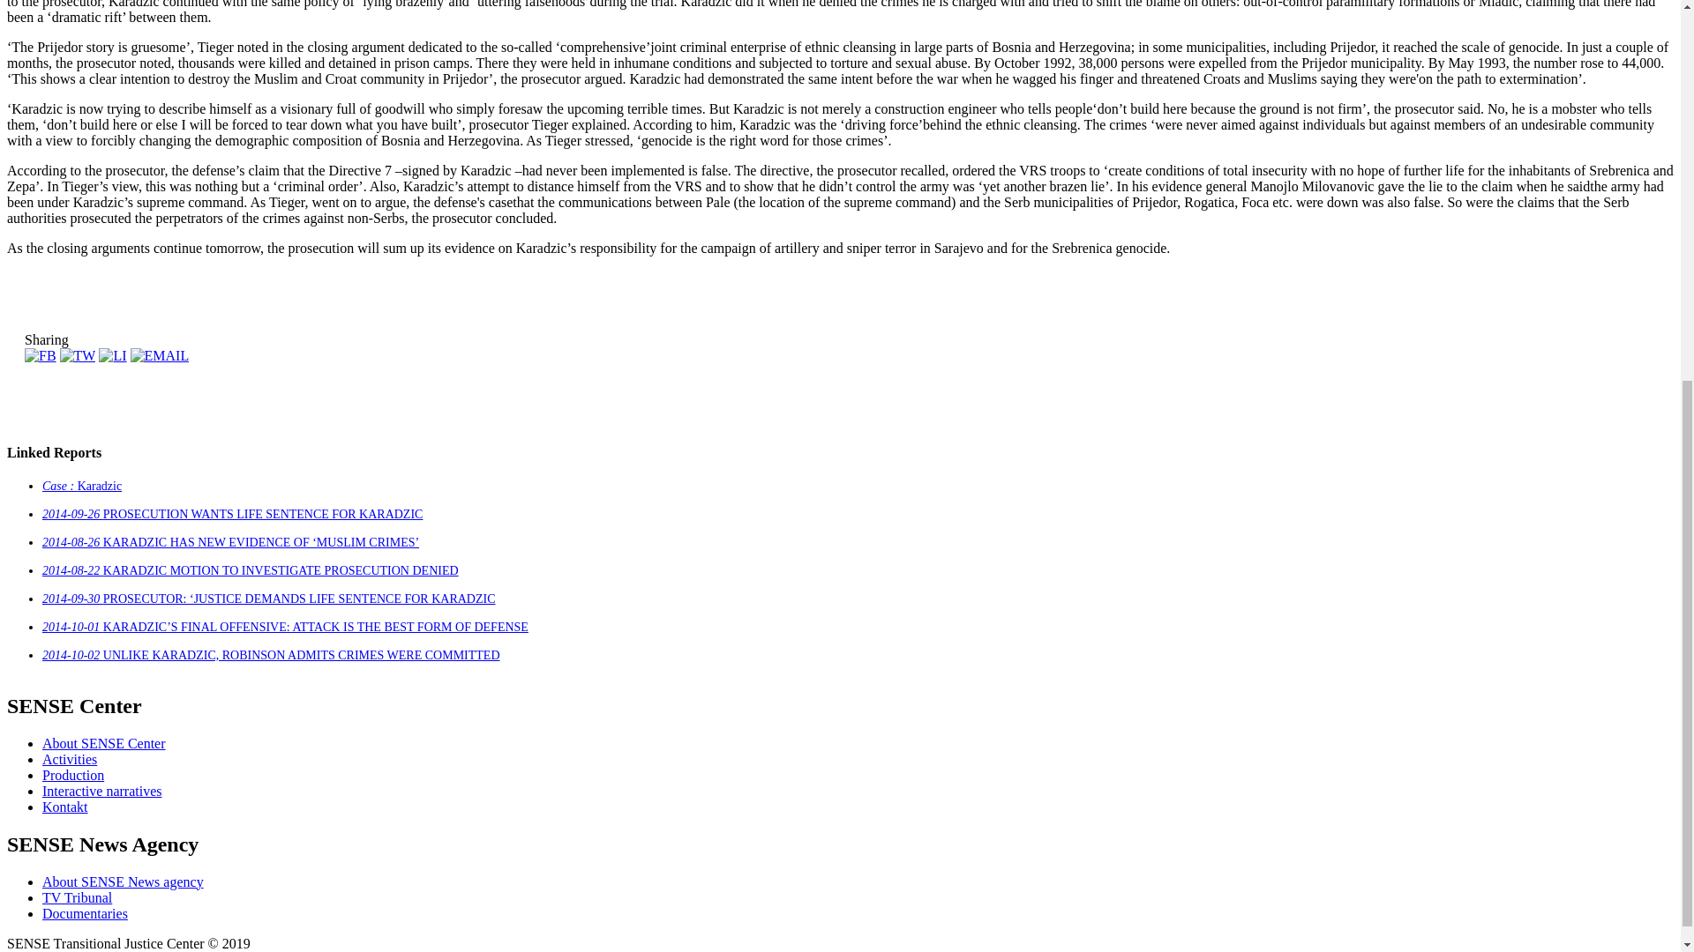 The width and height of the screenshot is (1694, 952). Describe the element at coordinates (566, 749) in the screenshot. I see `2014-08-22 KARADZIC MOTION TO INVESTIGATE PROSECUTION DENIED` at that location.